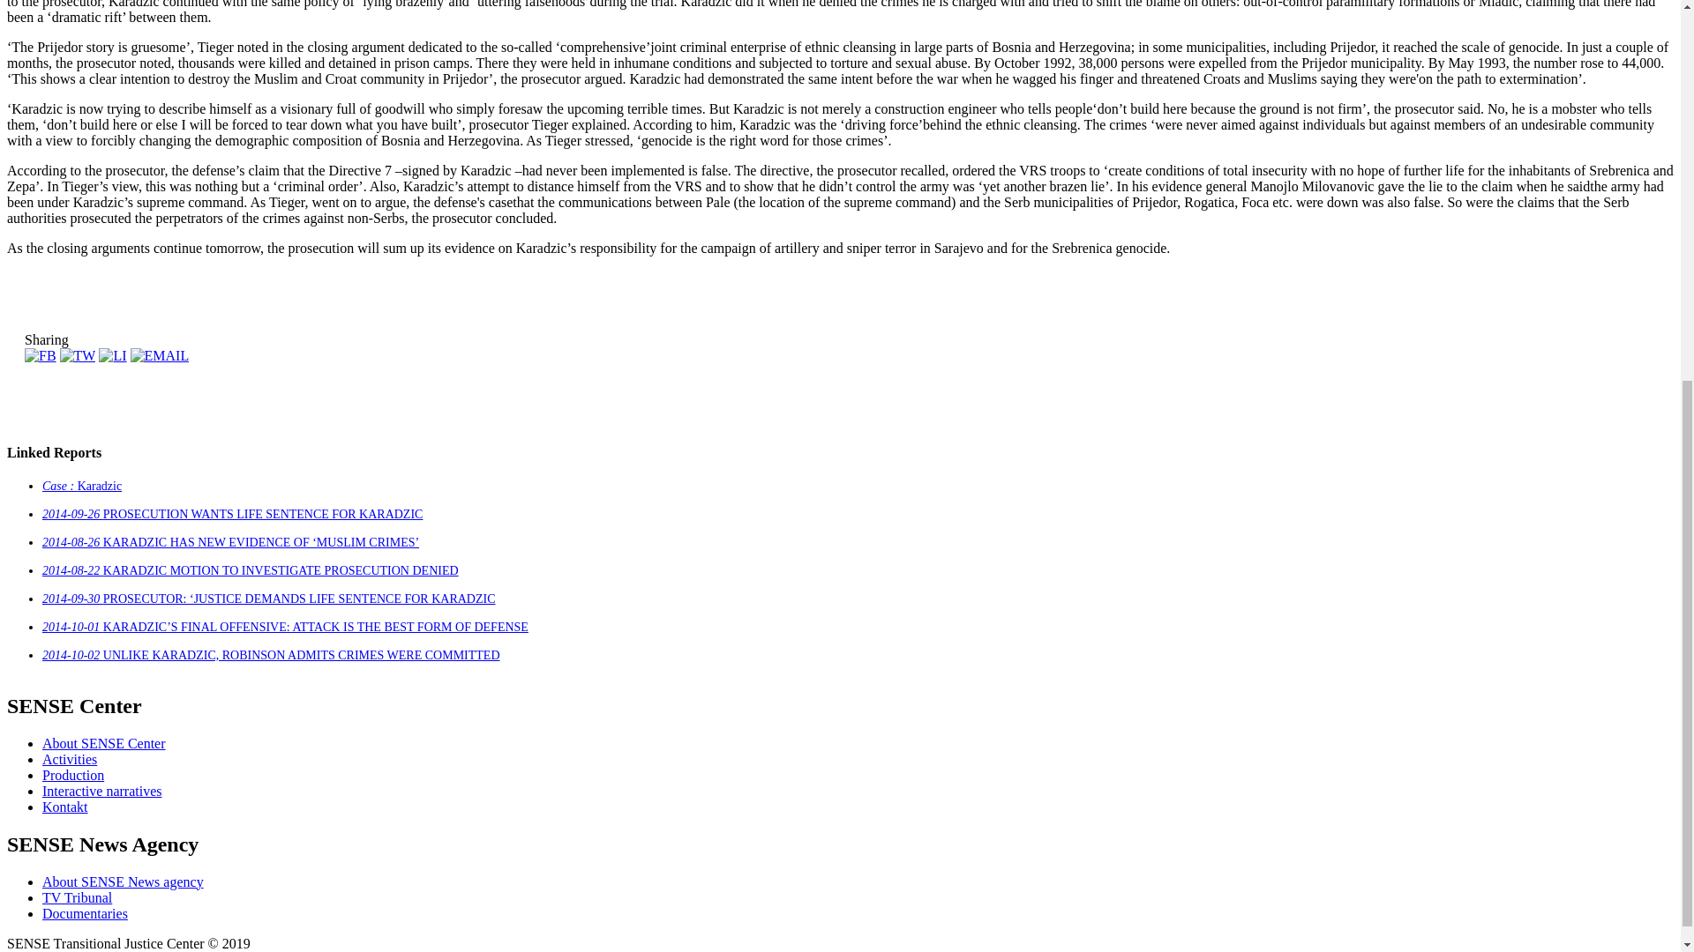 The width and height of the screenshot is (1694, 952). Describe the element at coordinates (566, 749) in the screenshot. I see `2014-08-22 KARADZIC MOTION TO INVESTIGATE PROSECUTION DENIED` at that location.